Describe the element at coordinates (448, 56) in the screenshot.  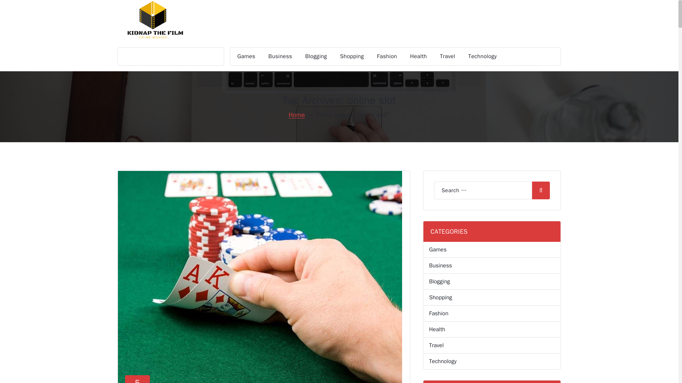
I see `Travel` at that location.